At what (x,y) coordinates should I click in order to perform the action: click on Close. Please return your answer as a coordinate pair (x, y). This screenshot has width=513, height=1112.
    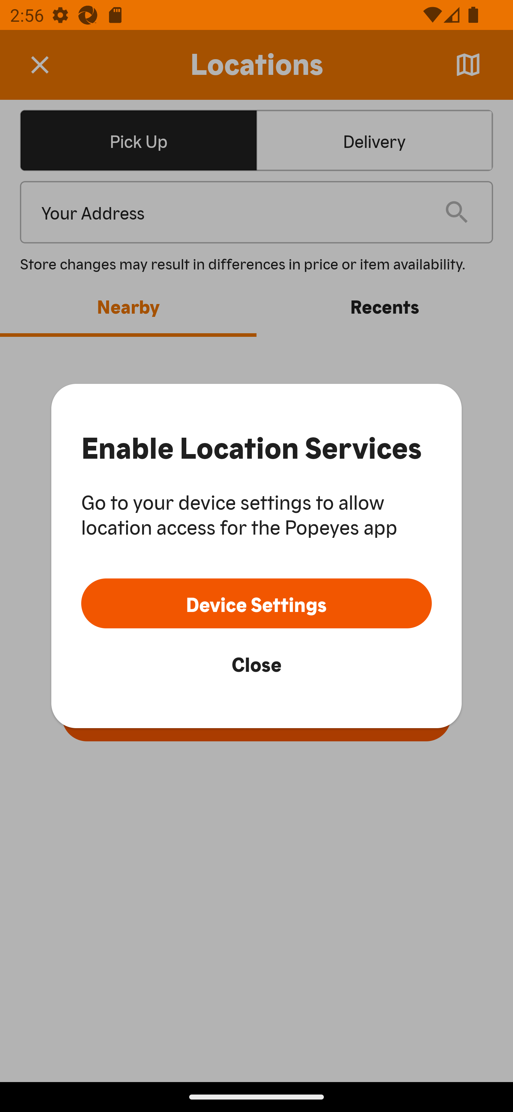
    Looking at the image, I should click on (256, 663).